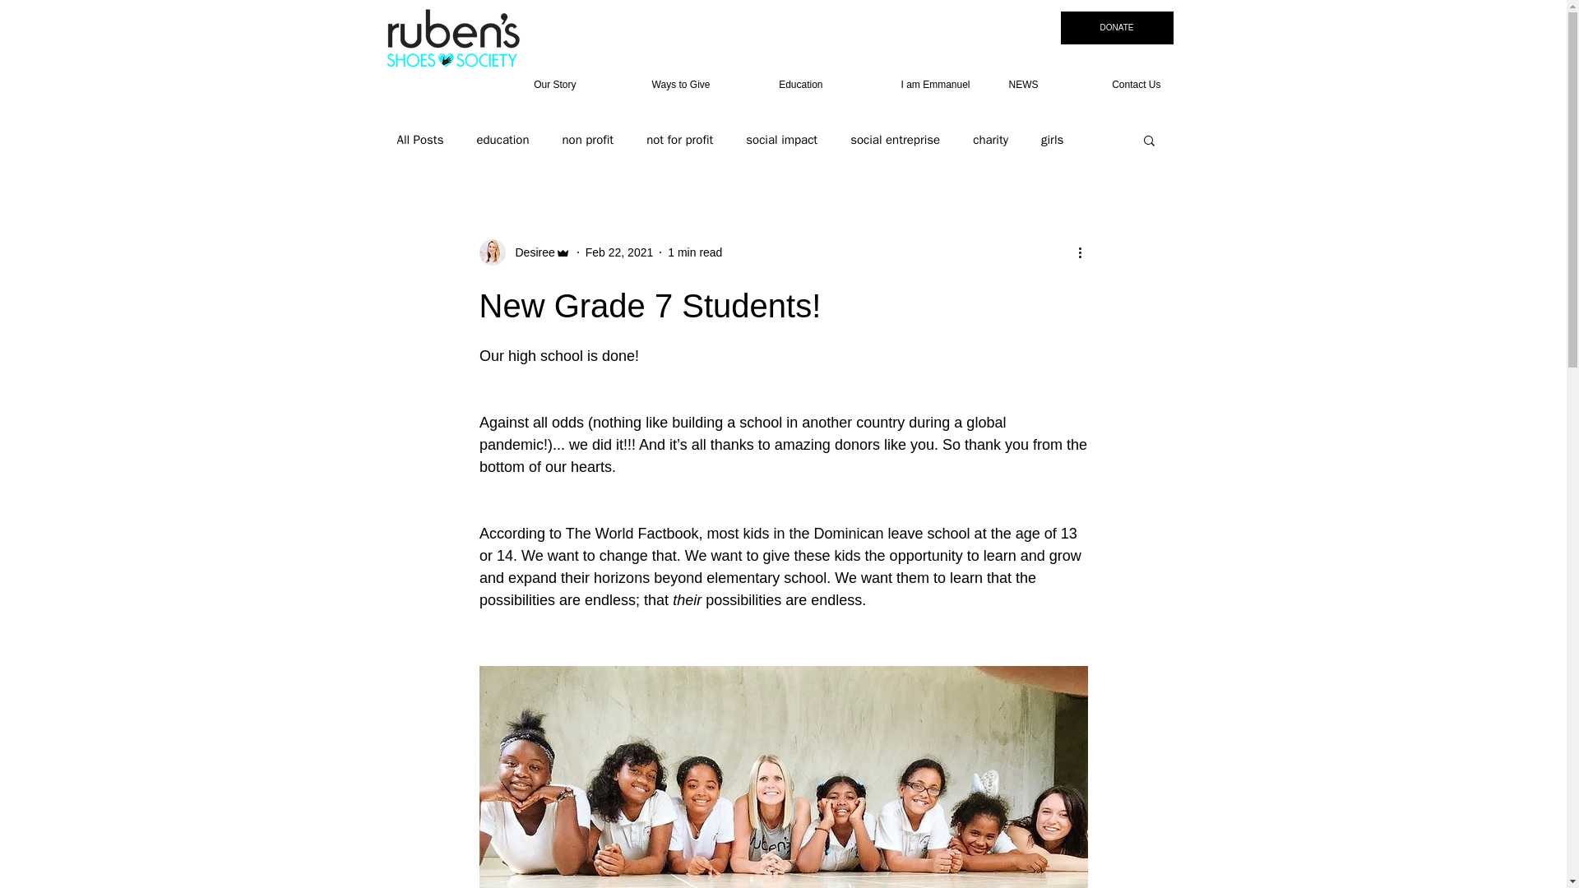 Image resolution: width=1579 pixels, height=888 pixels. Describe the element at coordinates (778, 85) in the screenshot. I see `Education` at that location.